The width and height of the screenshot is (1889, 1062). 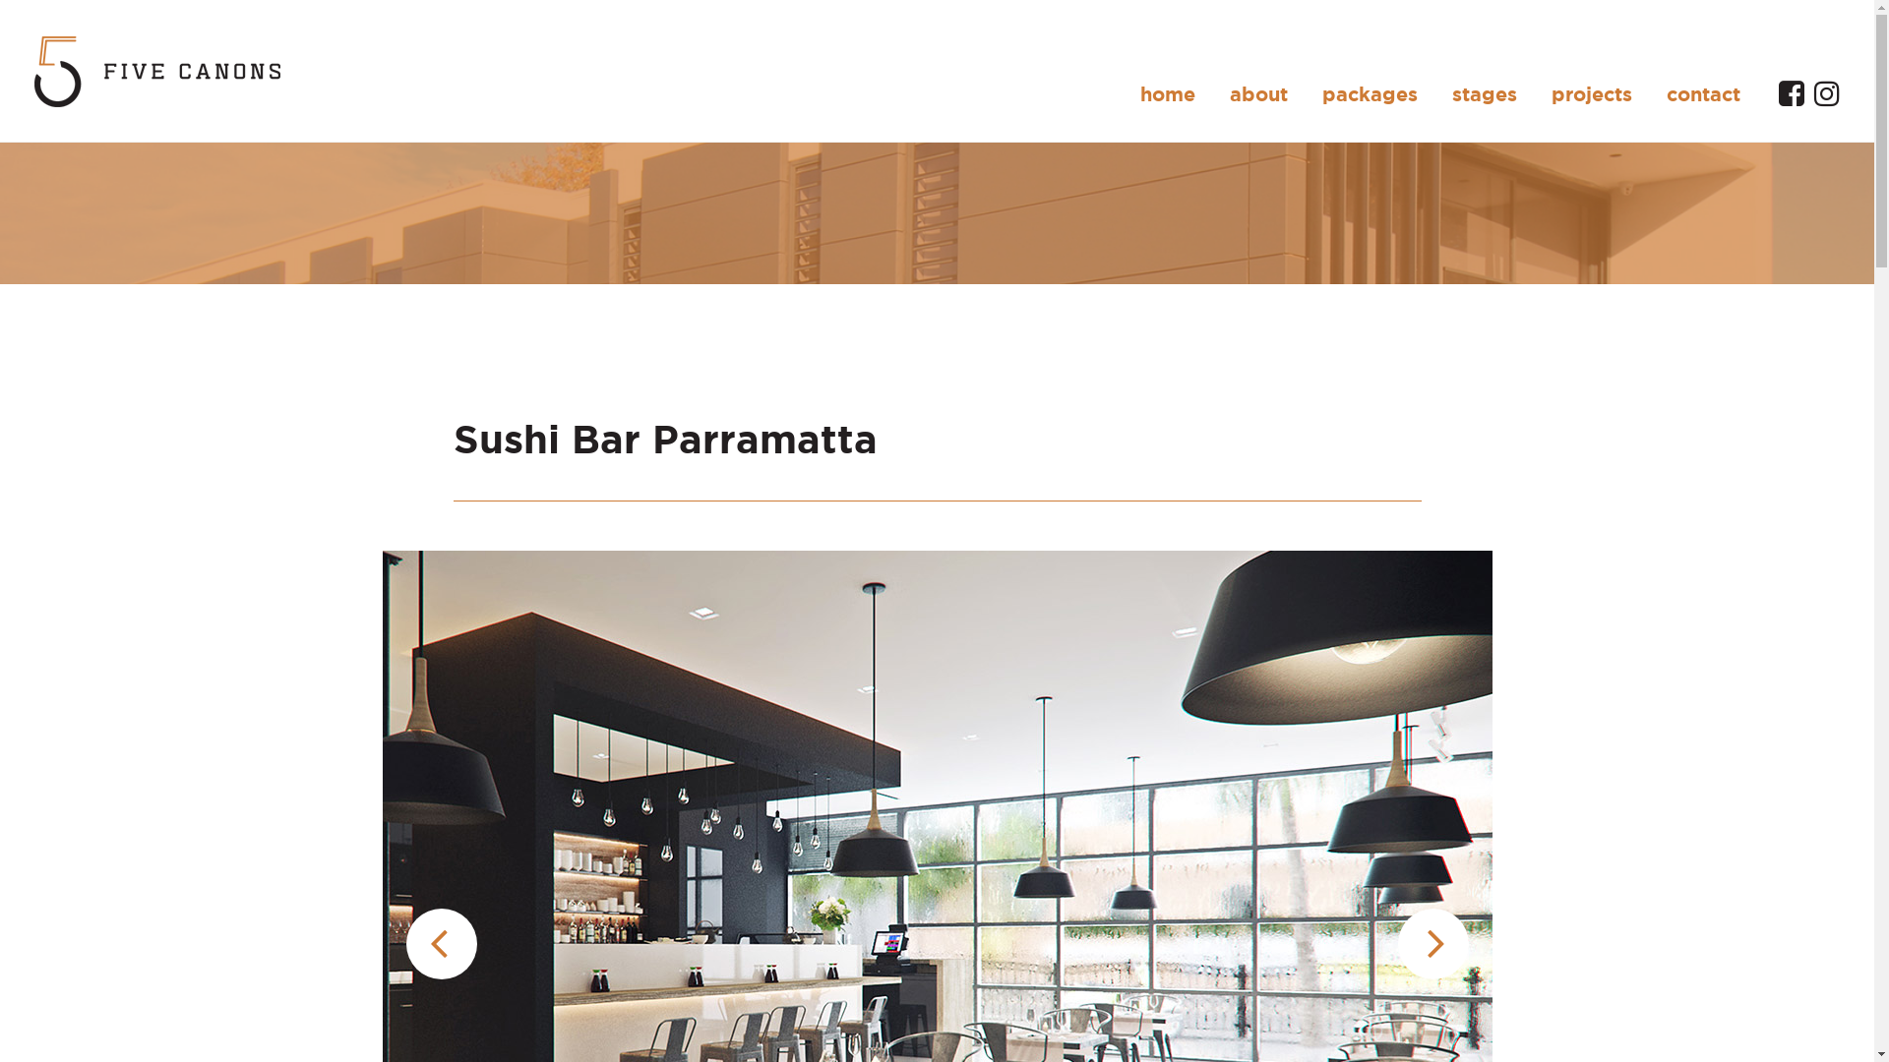 I want to click on about, so click(x=1259, y=94).